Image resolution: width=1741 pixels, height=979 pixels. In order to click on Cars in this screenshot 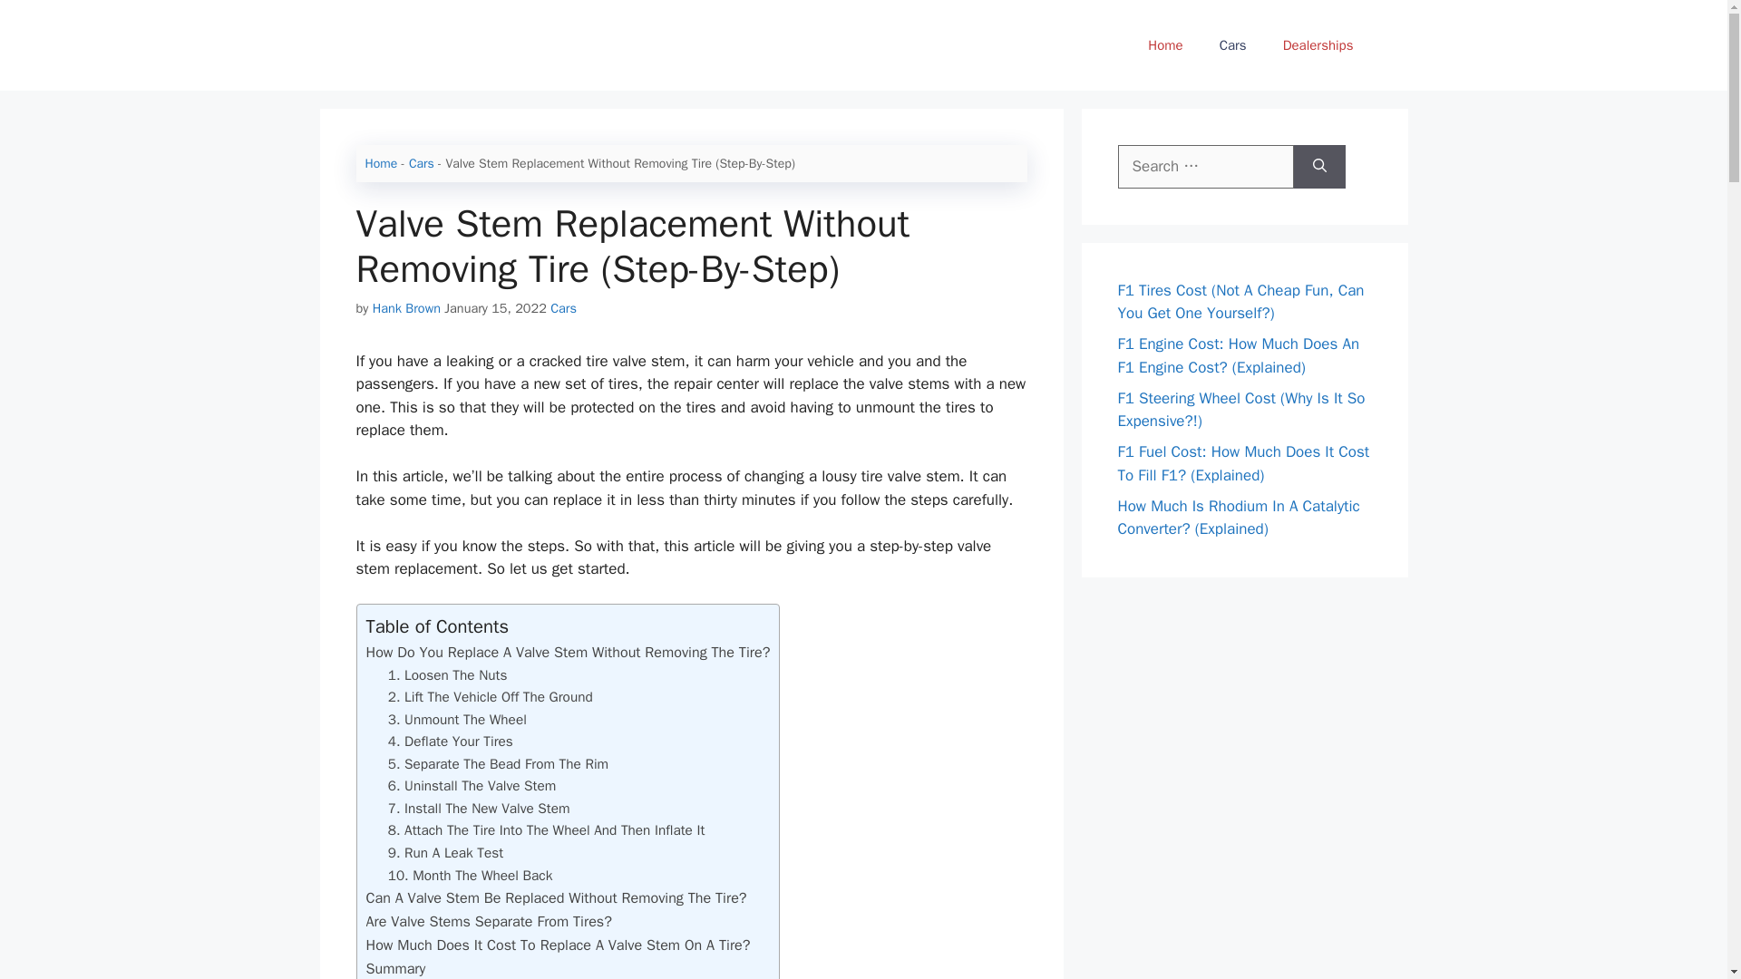, I will do `click(1233, 45)`.